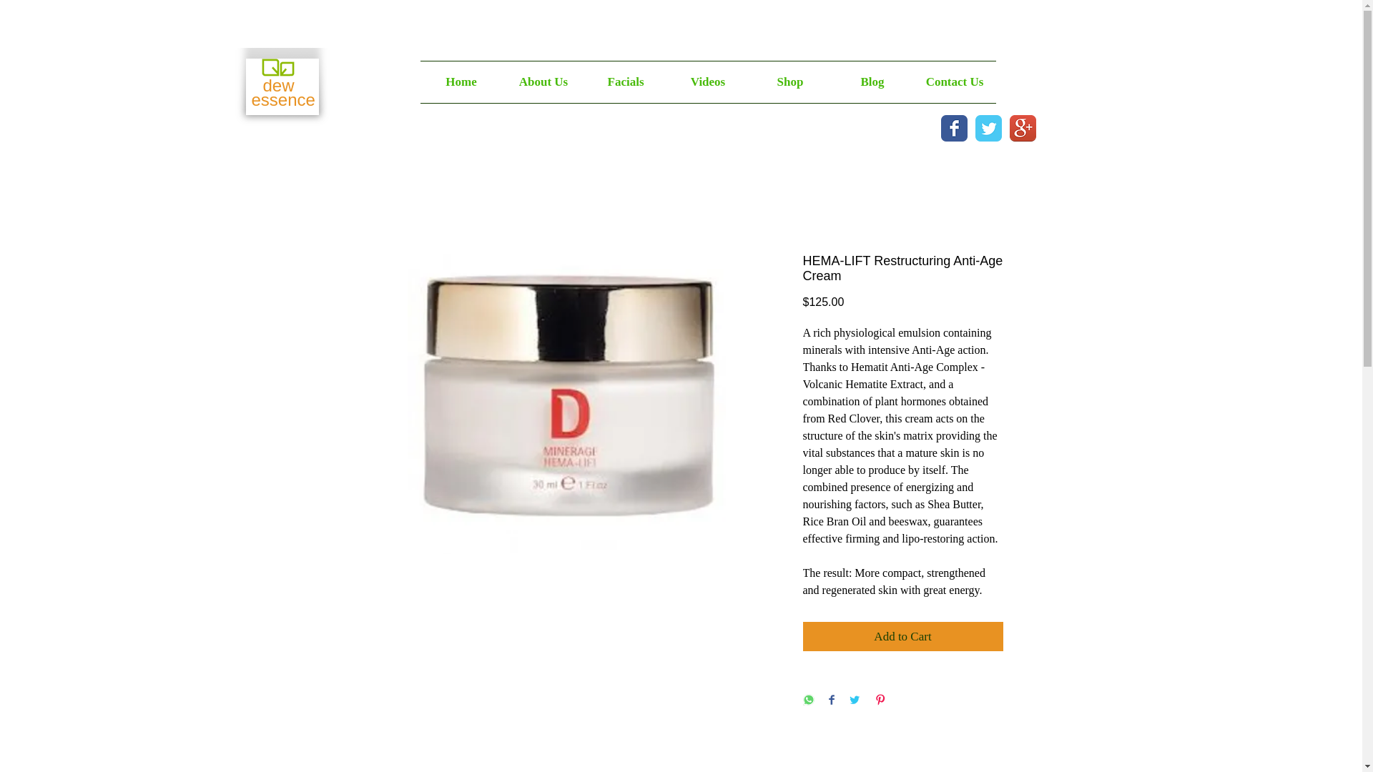 The image size is (1373, 772). What do you see at coordinates (791, 81) in the screenshot?
I see `Shop` at bounding box center [791, 81].